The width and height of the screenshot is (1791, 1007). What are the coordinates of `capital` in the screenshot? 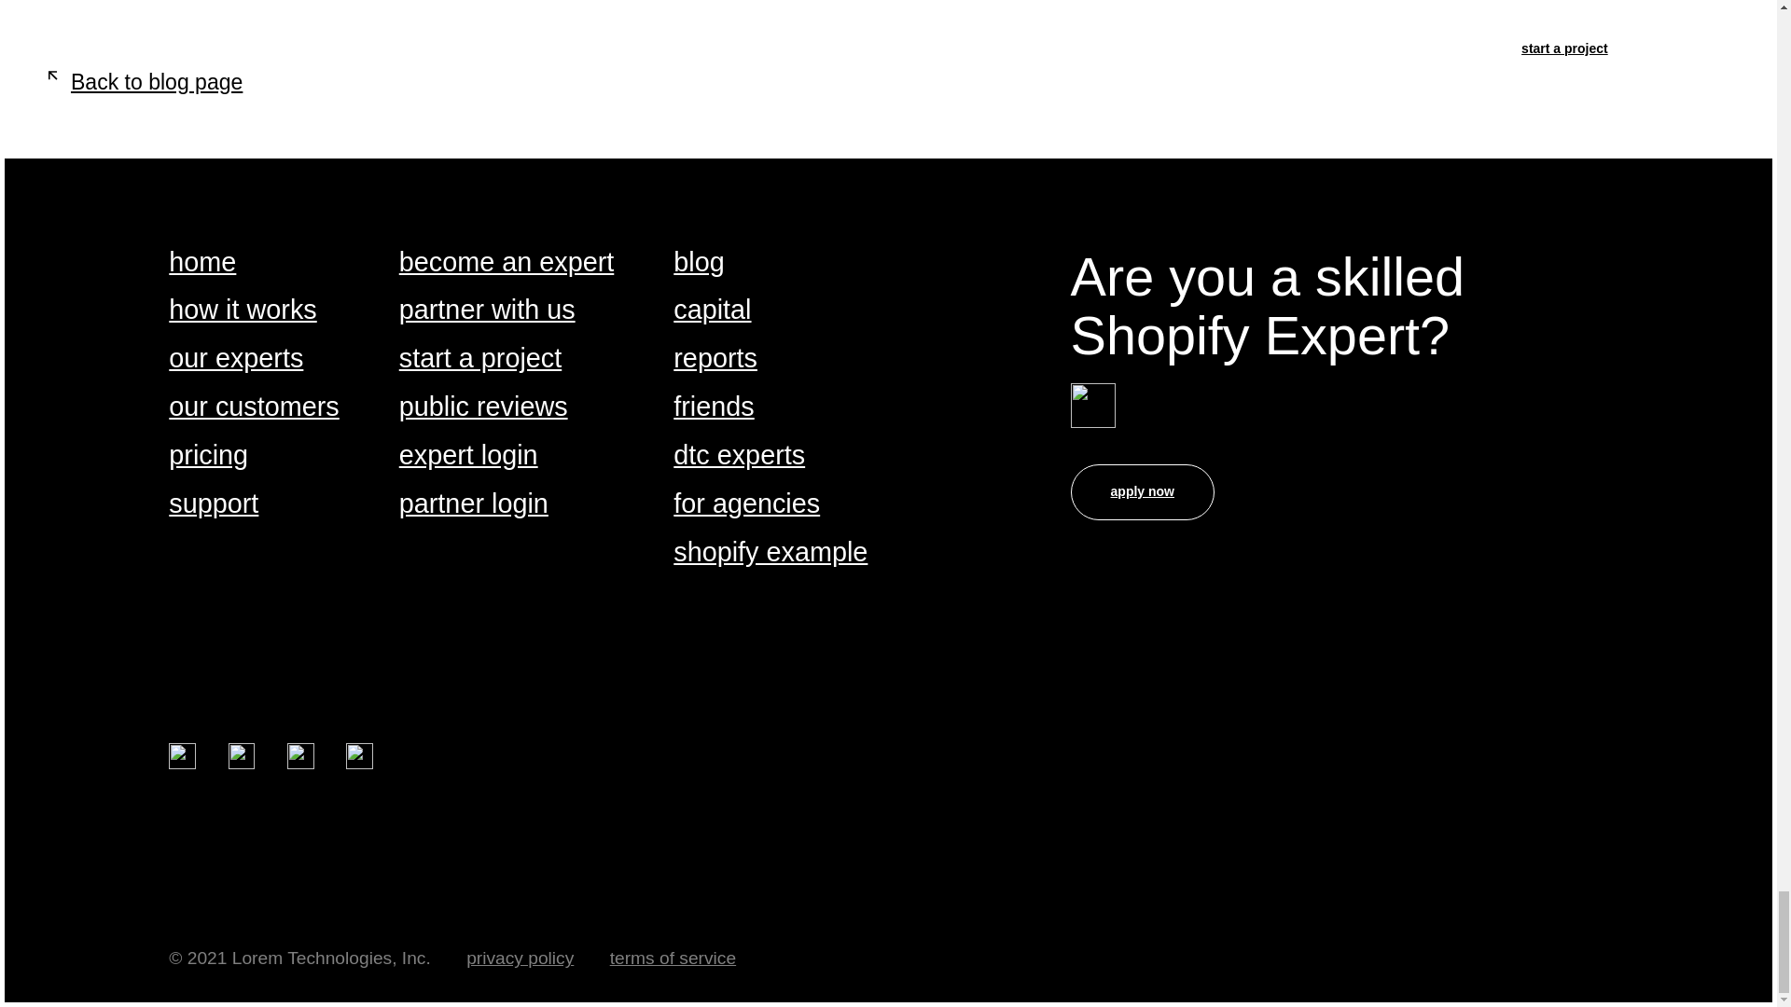 It's located at (711, 310).